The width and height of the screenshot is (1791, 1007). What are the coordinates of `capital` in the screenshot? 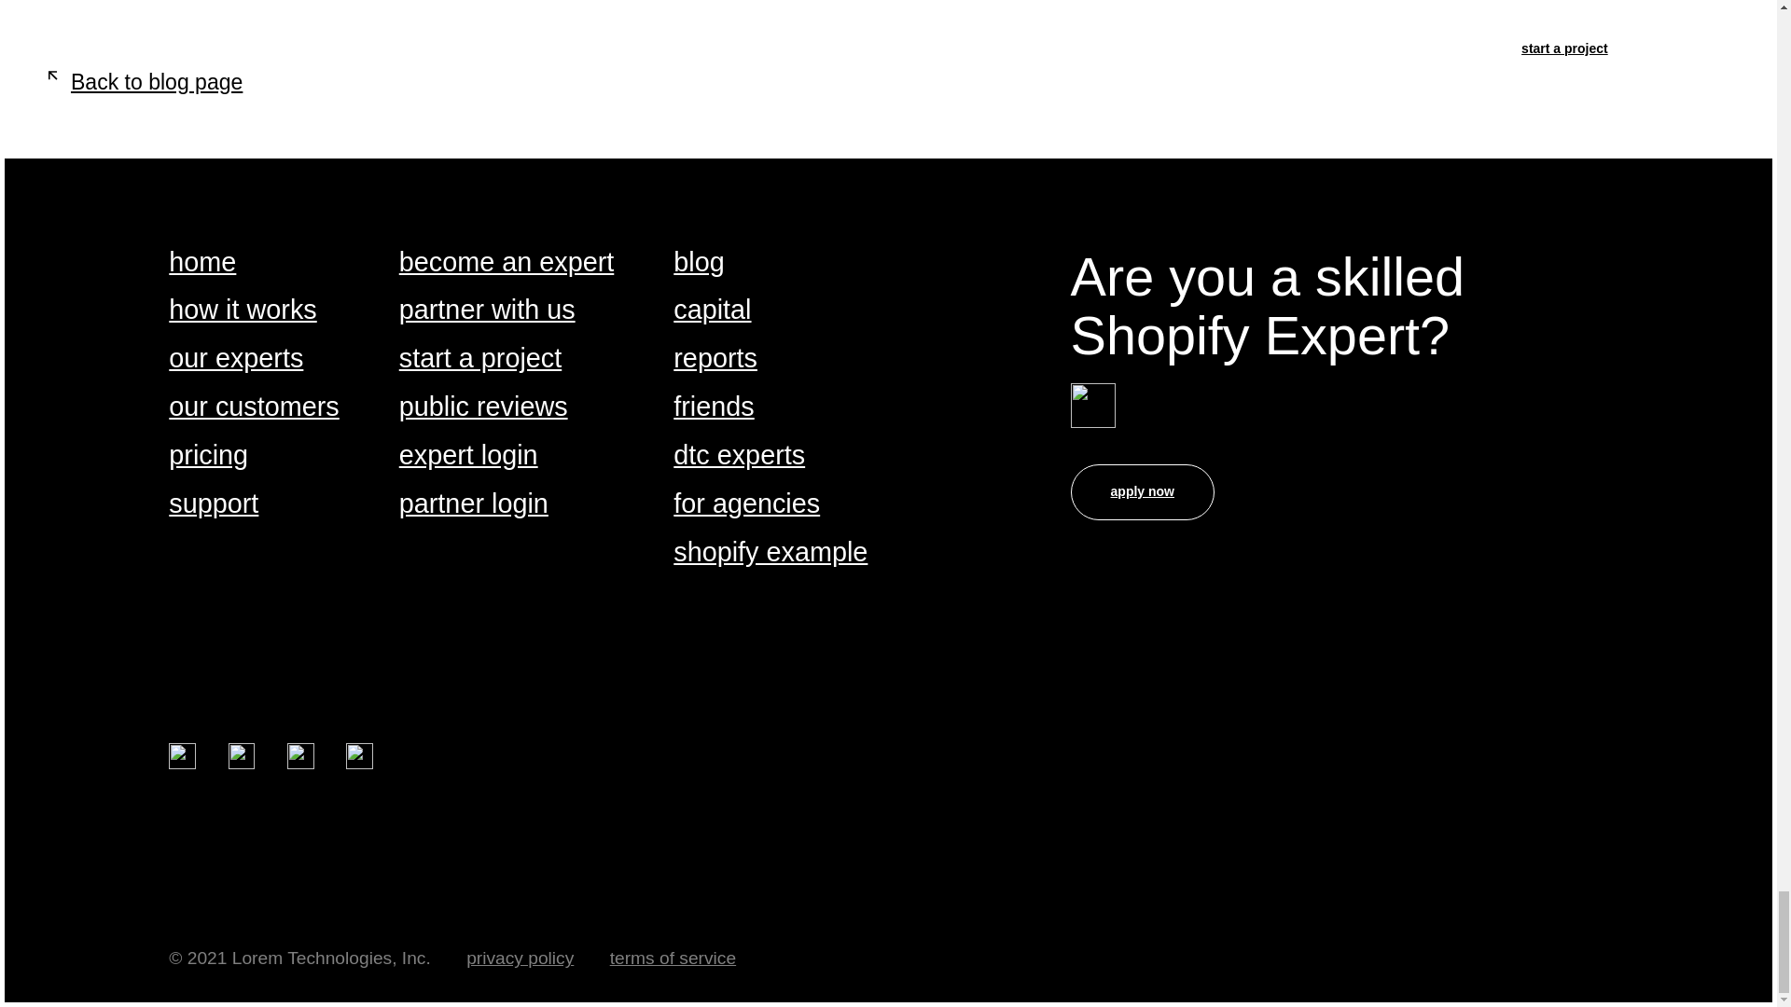 It's located at (711, 310).